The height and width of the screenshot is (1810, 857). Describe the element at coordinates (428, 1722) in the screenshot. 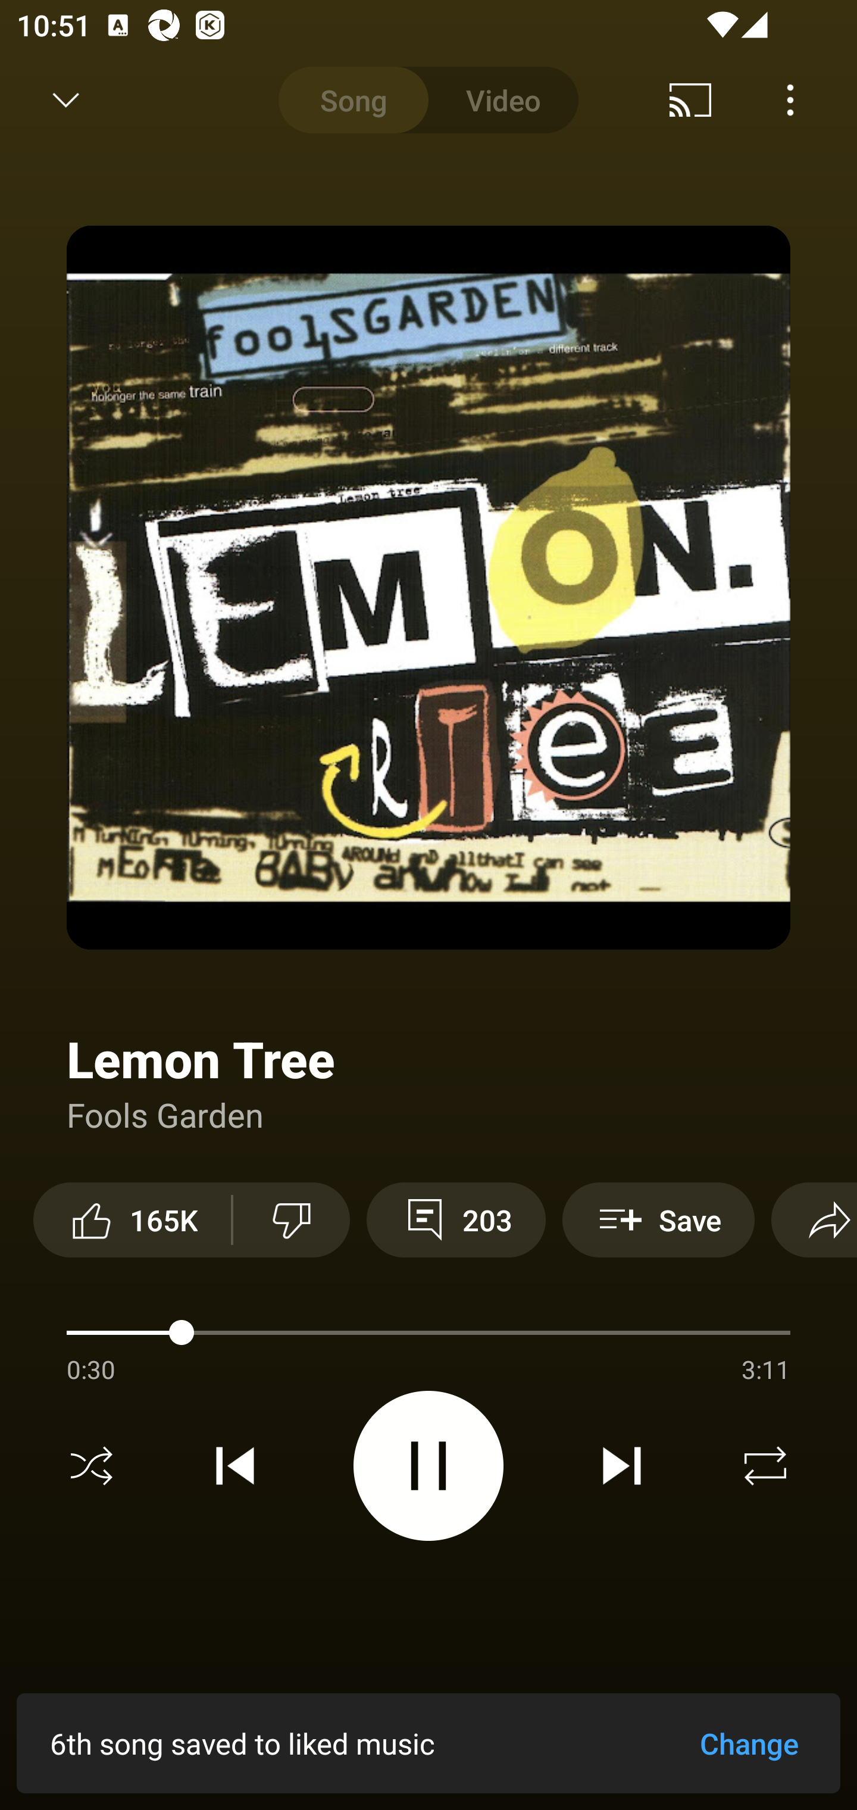

I see `Up next UP NEXT Lyrics LYRICS Related RELATED` at that location.